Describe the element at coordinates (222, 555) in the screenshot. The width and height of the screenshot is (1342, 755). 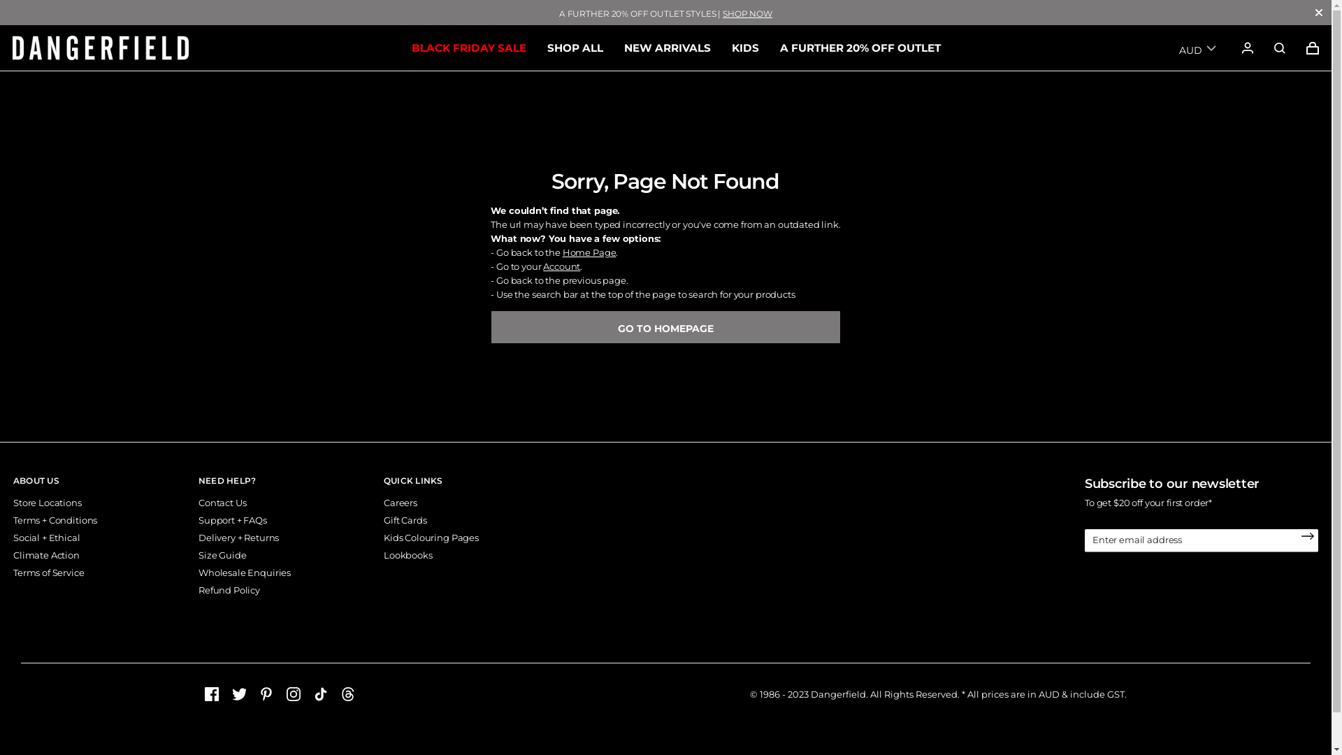
I see `Size Guide` at that location.